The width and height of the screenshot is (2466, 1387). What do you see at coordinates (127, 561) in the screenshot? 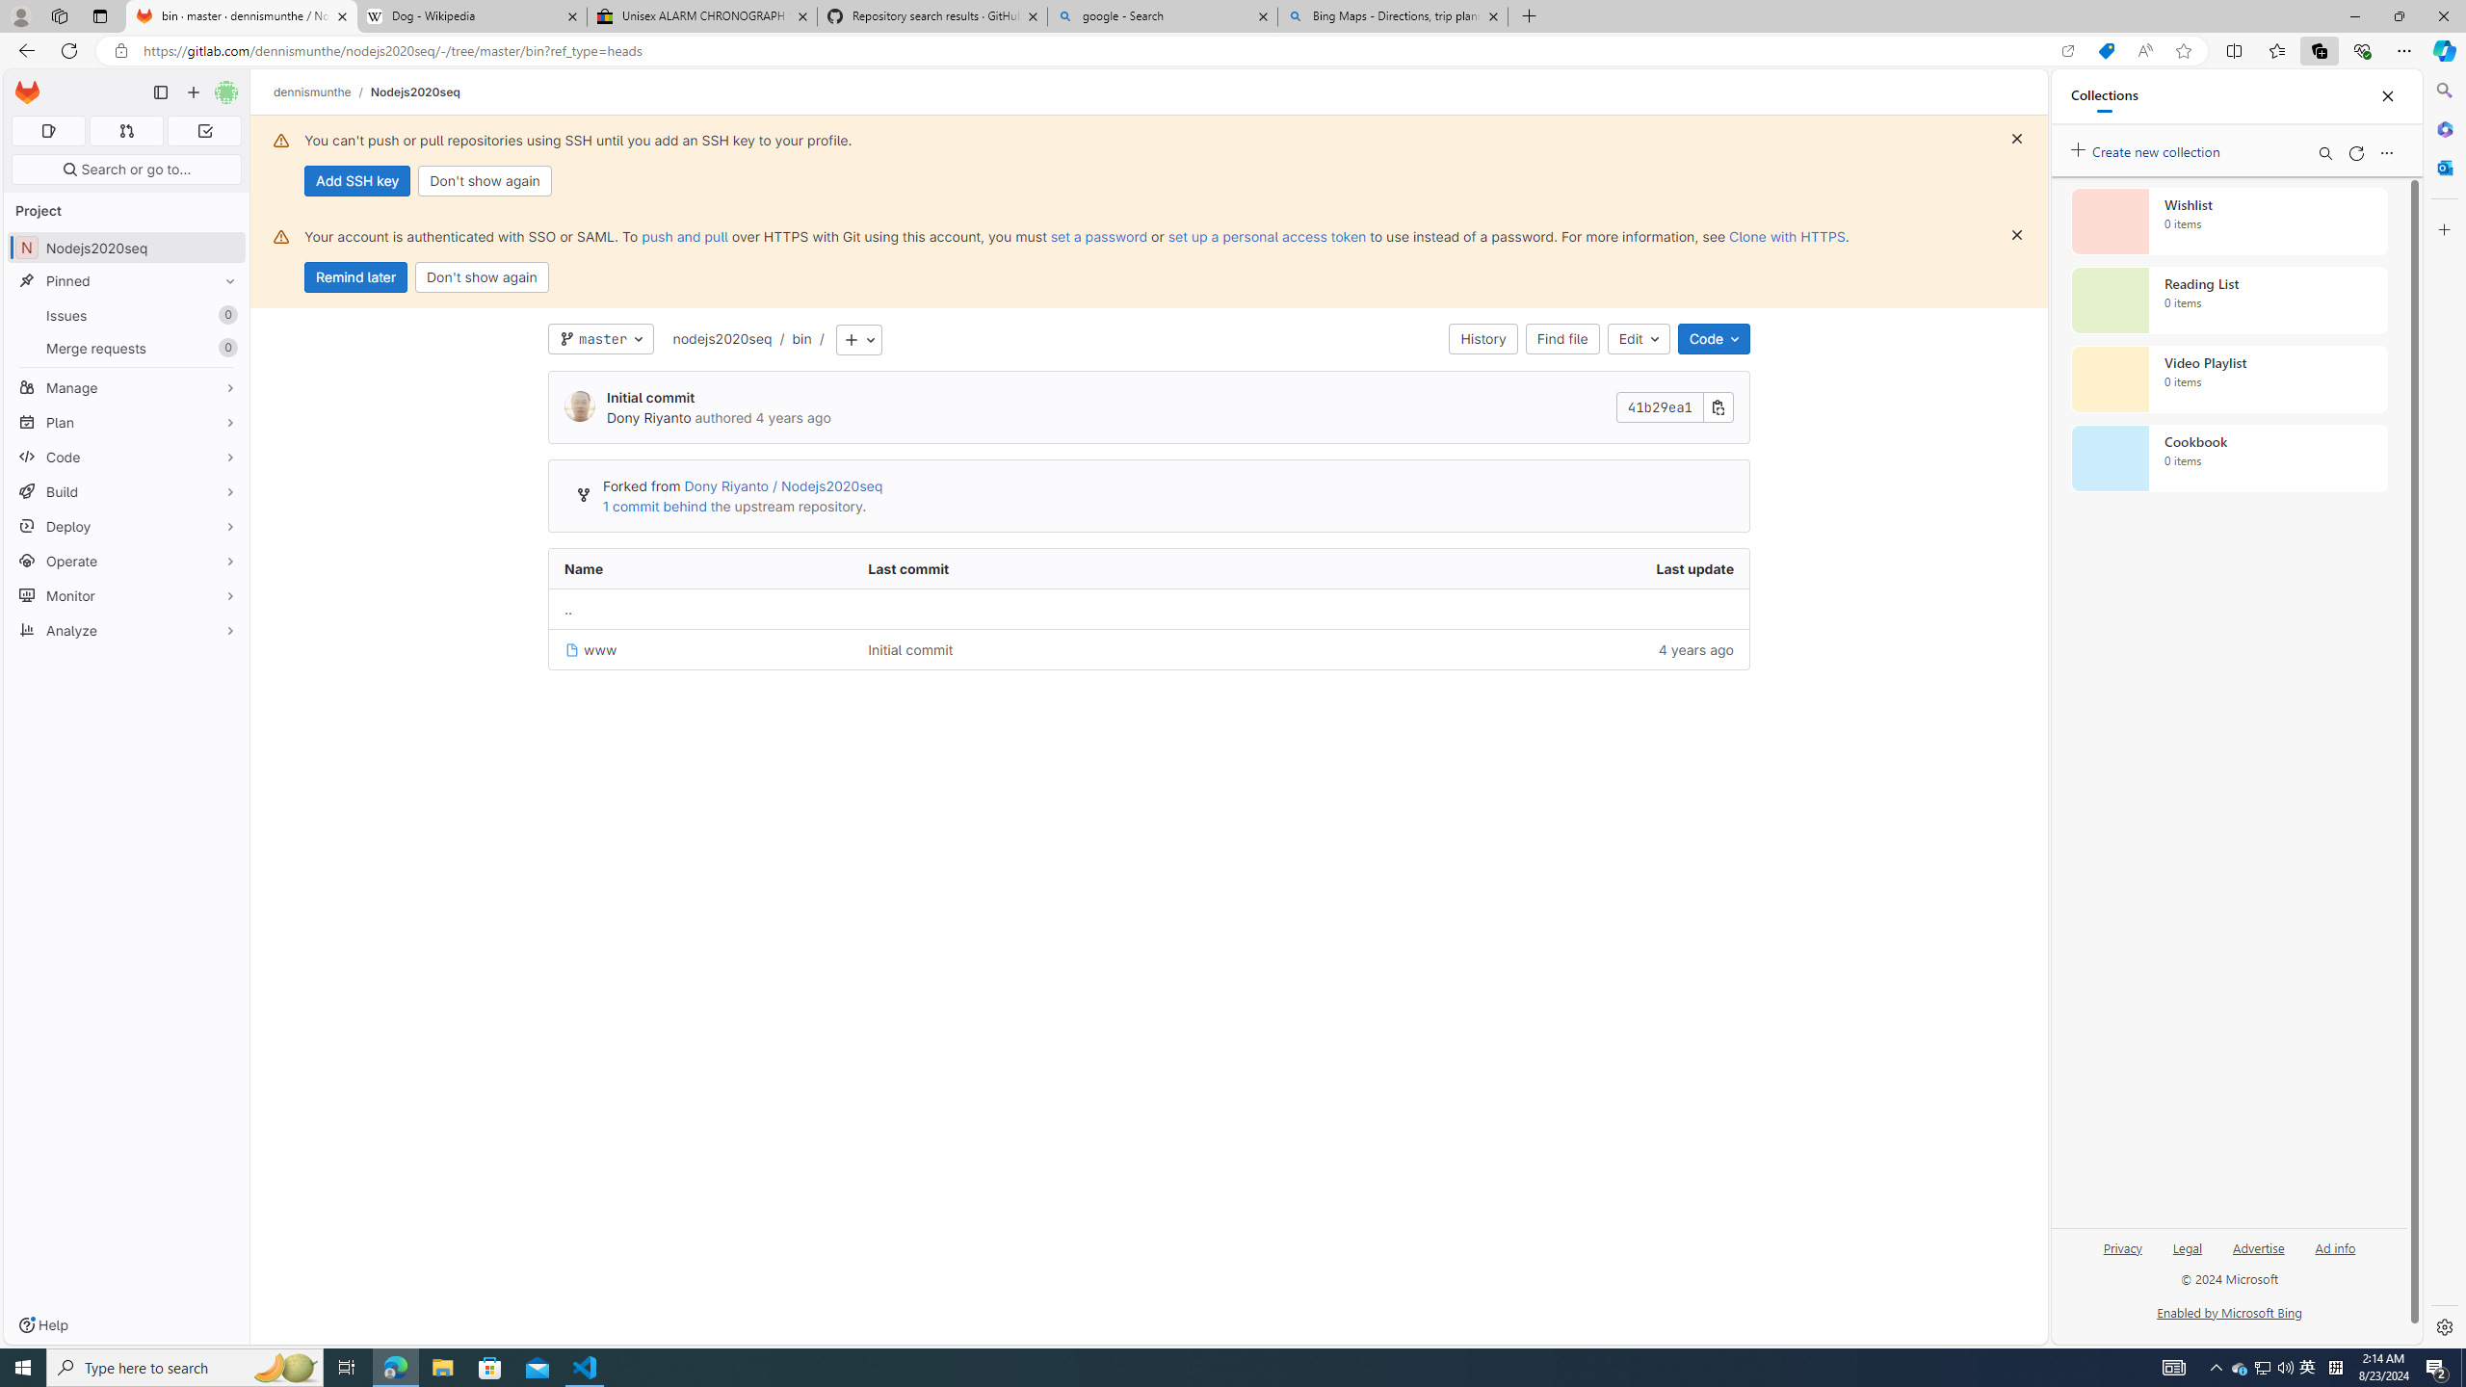
I see `Operate` at bounding box center [127, 561].